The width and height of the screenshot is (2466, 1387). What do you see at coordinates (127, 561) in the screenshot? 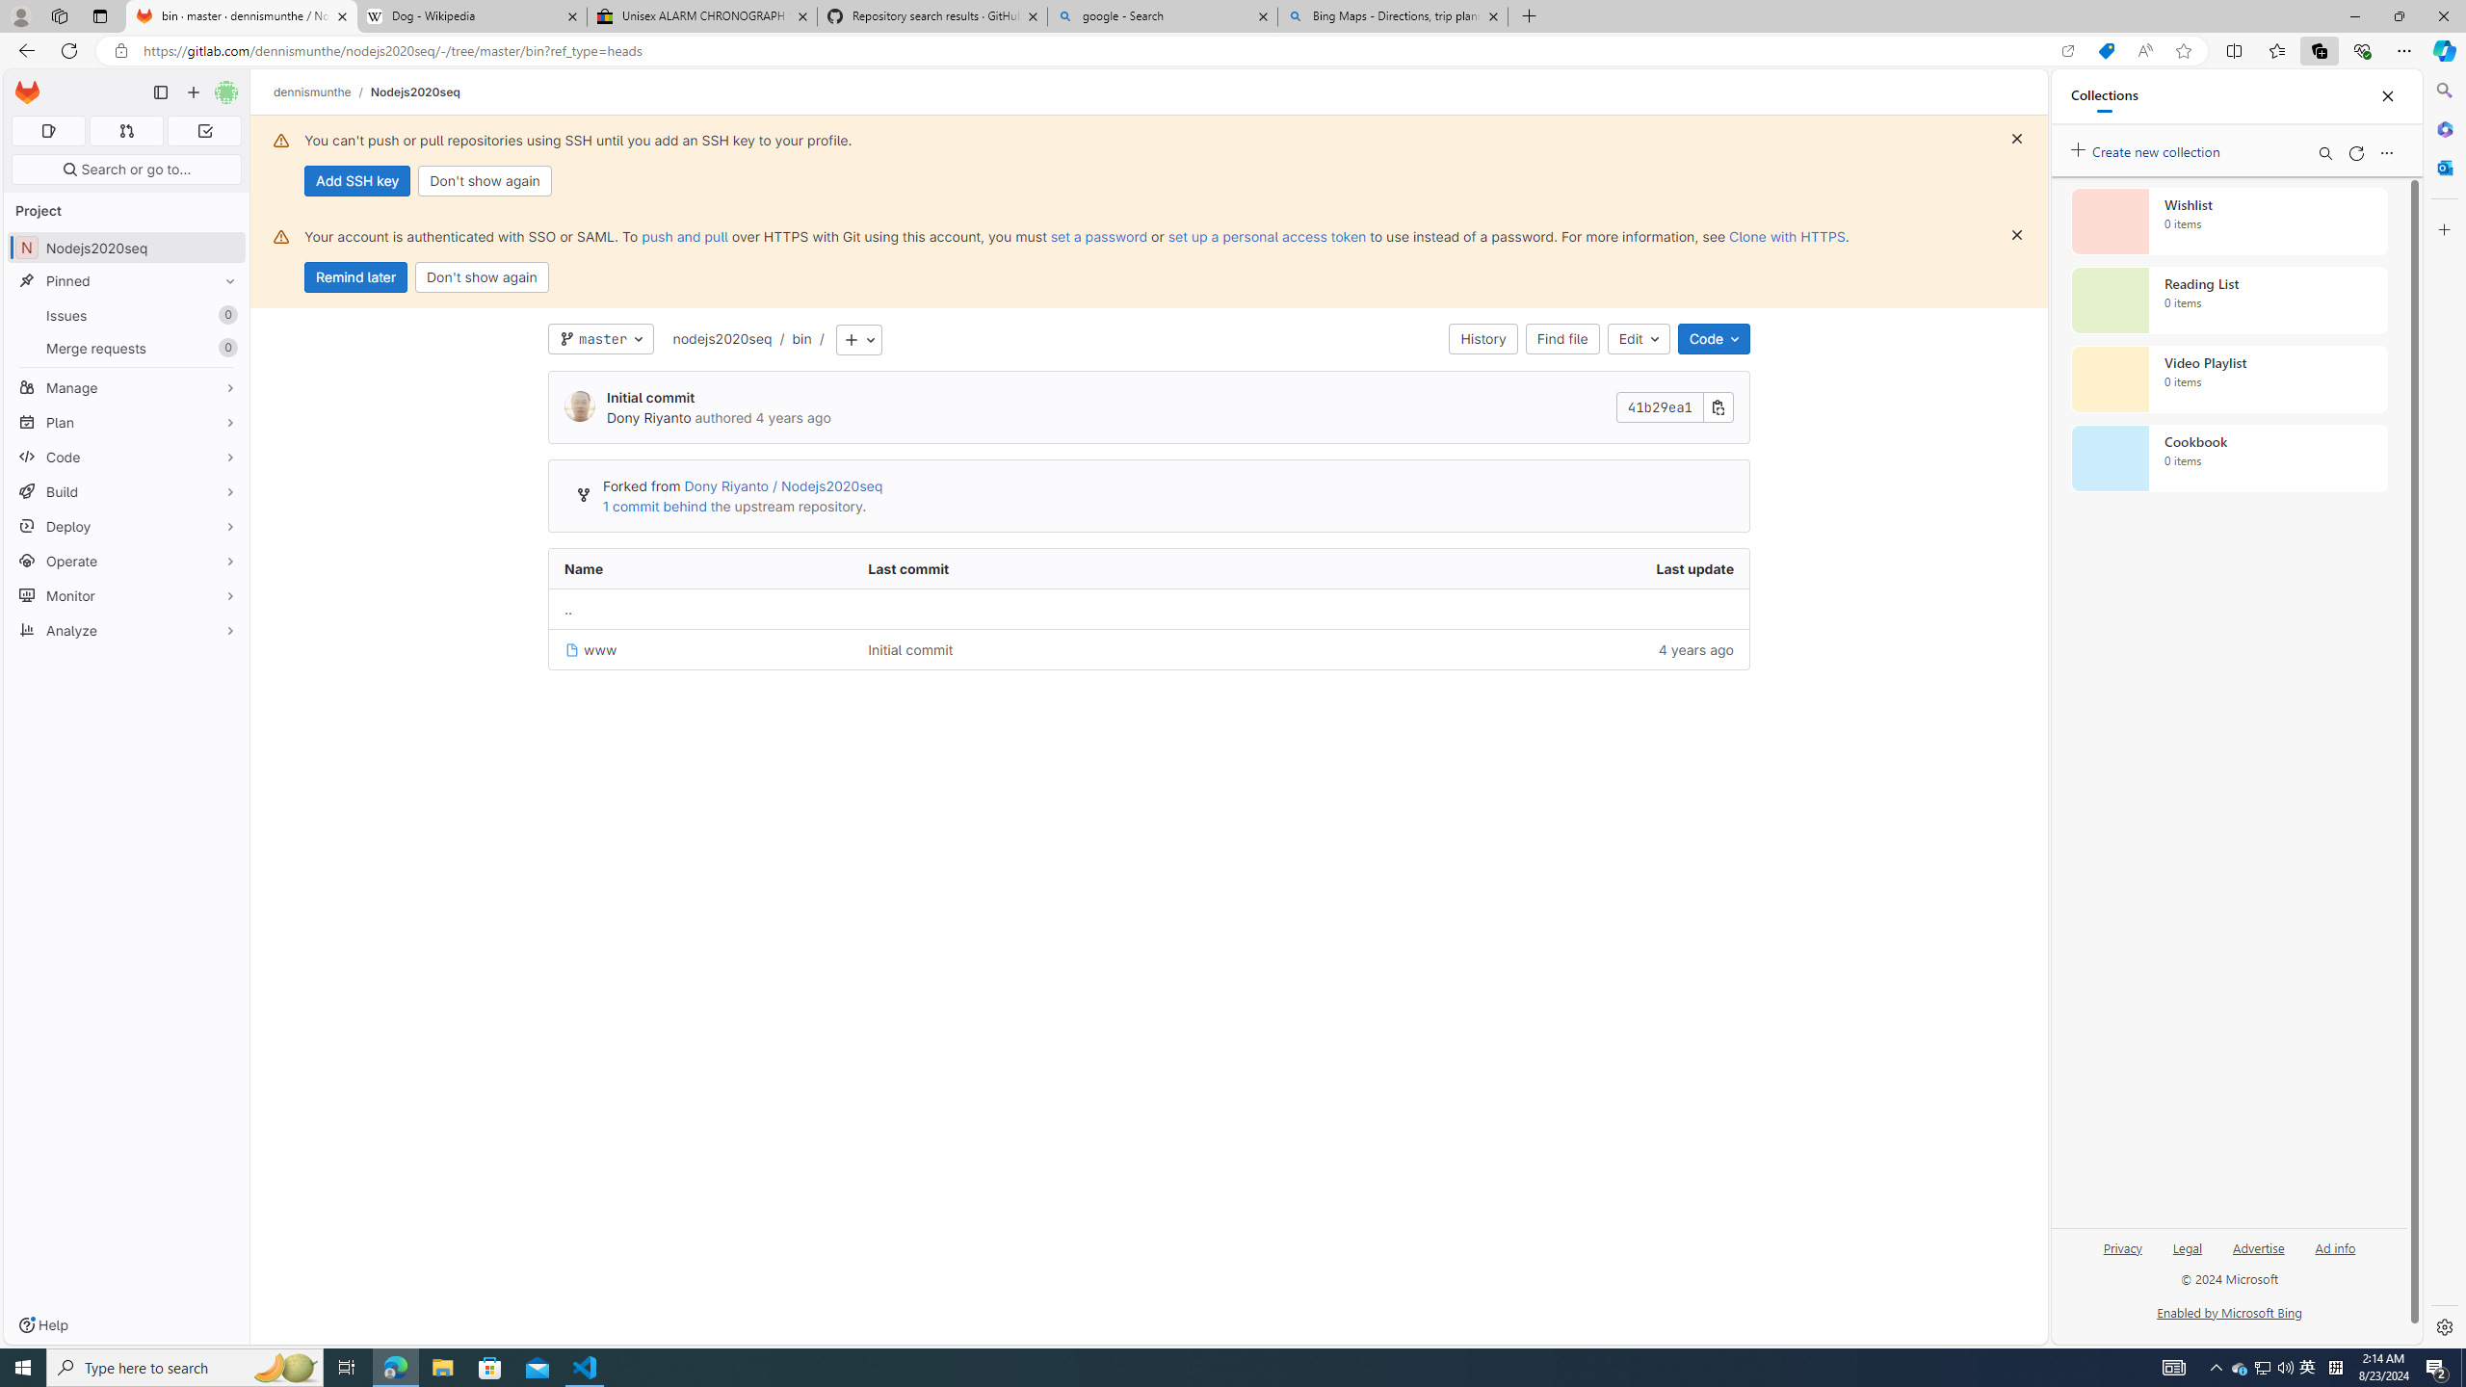
I see `Operate` at bounding box center [127, 561].